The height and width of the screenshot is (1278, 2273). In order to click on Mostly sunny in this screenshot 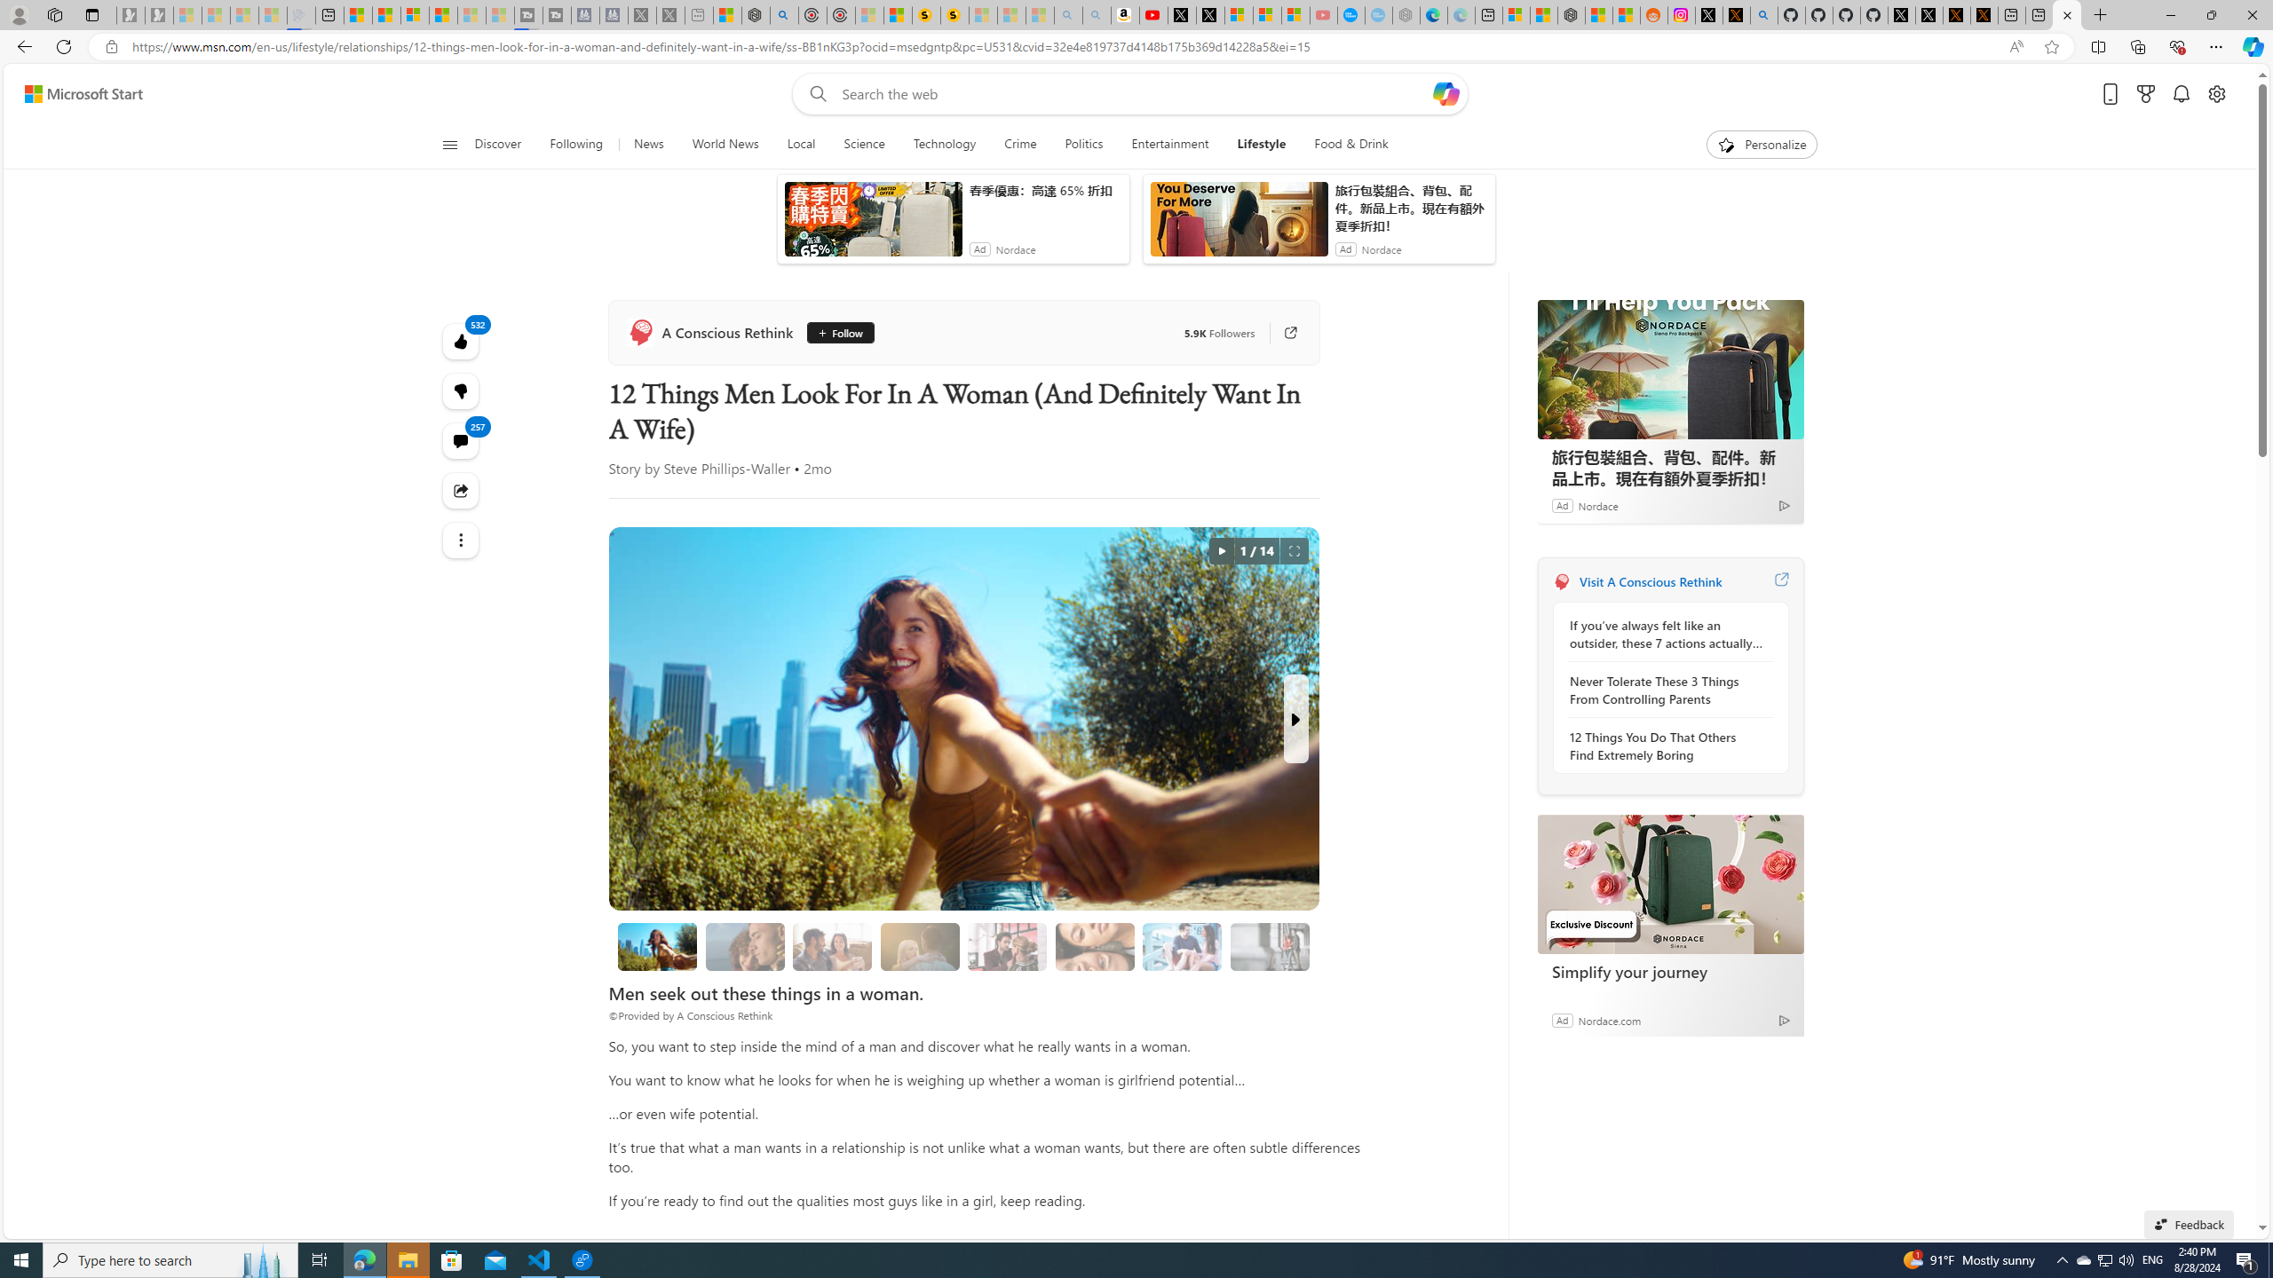, I will do `click(1584, 327)`.